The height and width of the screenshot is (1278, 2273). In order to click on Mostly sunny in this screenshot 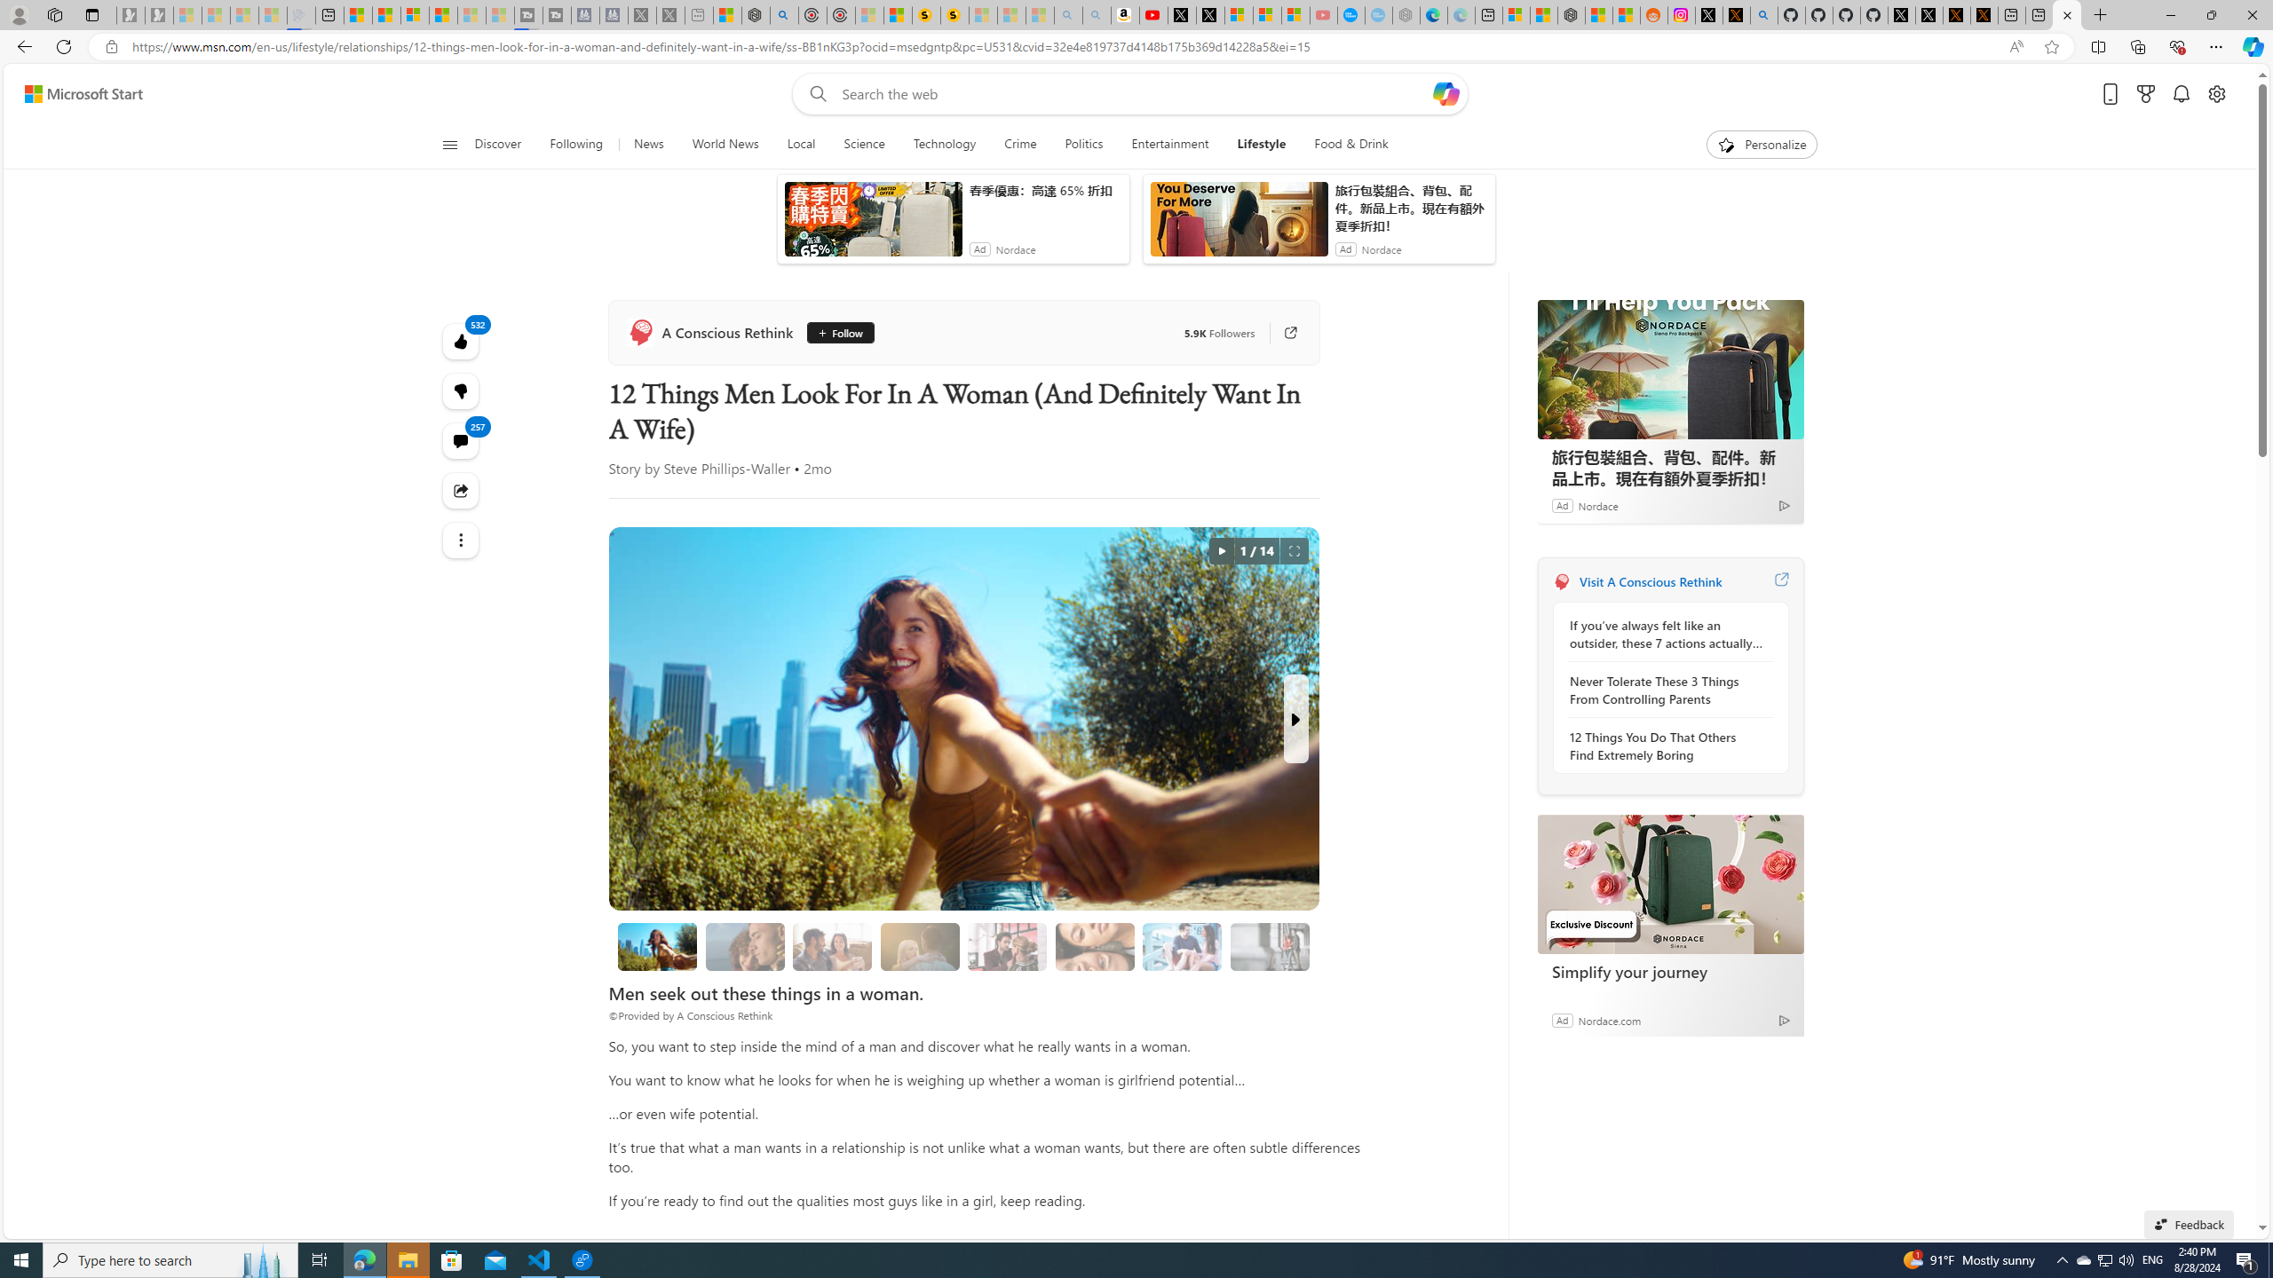, I will do `click(1584, 327)`.